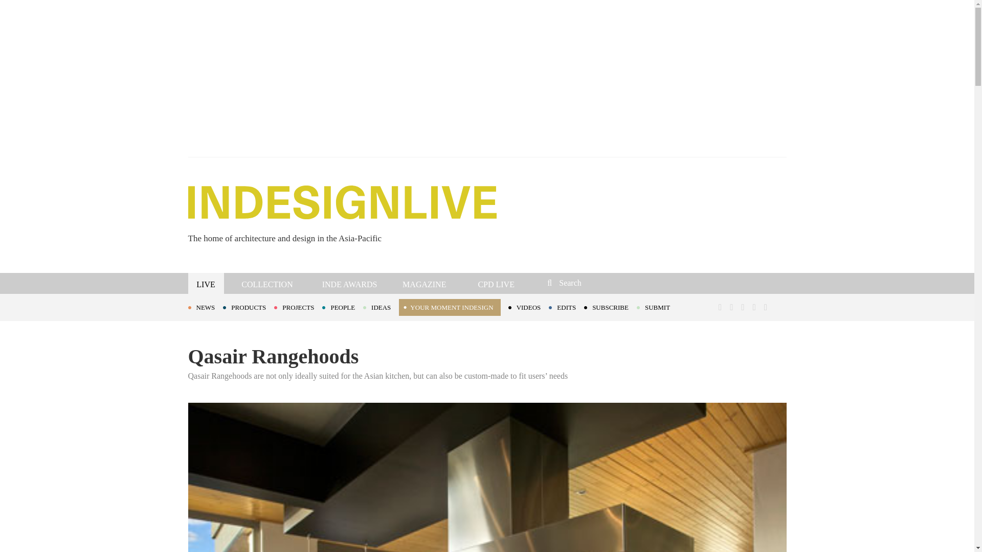  Describe the element at coordinates (449, 307) in the screenshot. I see `YOUR MOMENT INDESIGN` at that location.